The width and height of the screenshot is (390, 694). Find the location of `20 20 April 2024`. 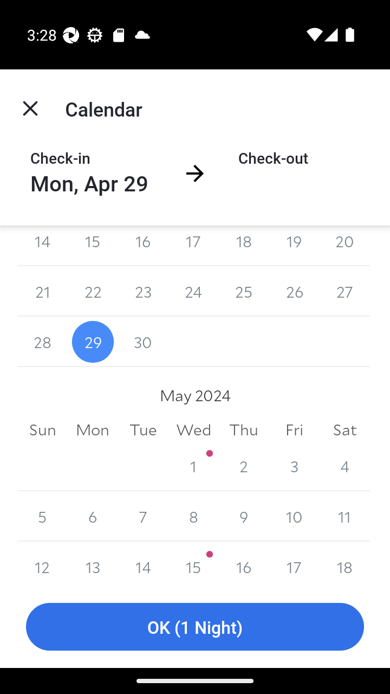

20 20 April 2024 is located at coordinates (344, 246).